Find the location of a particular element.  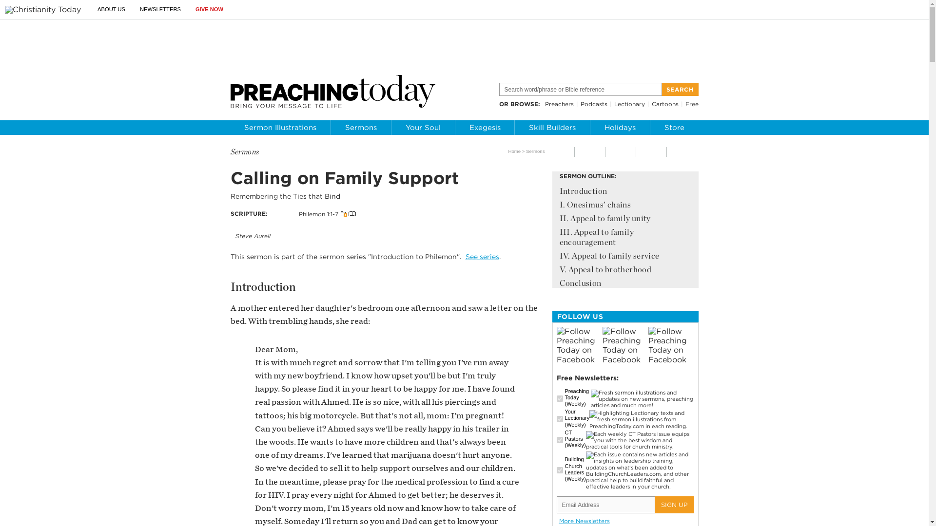

Search is located at coordinates (680, 89).